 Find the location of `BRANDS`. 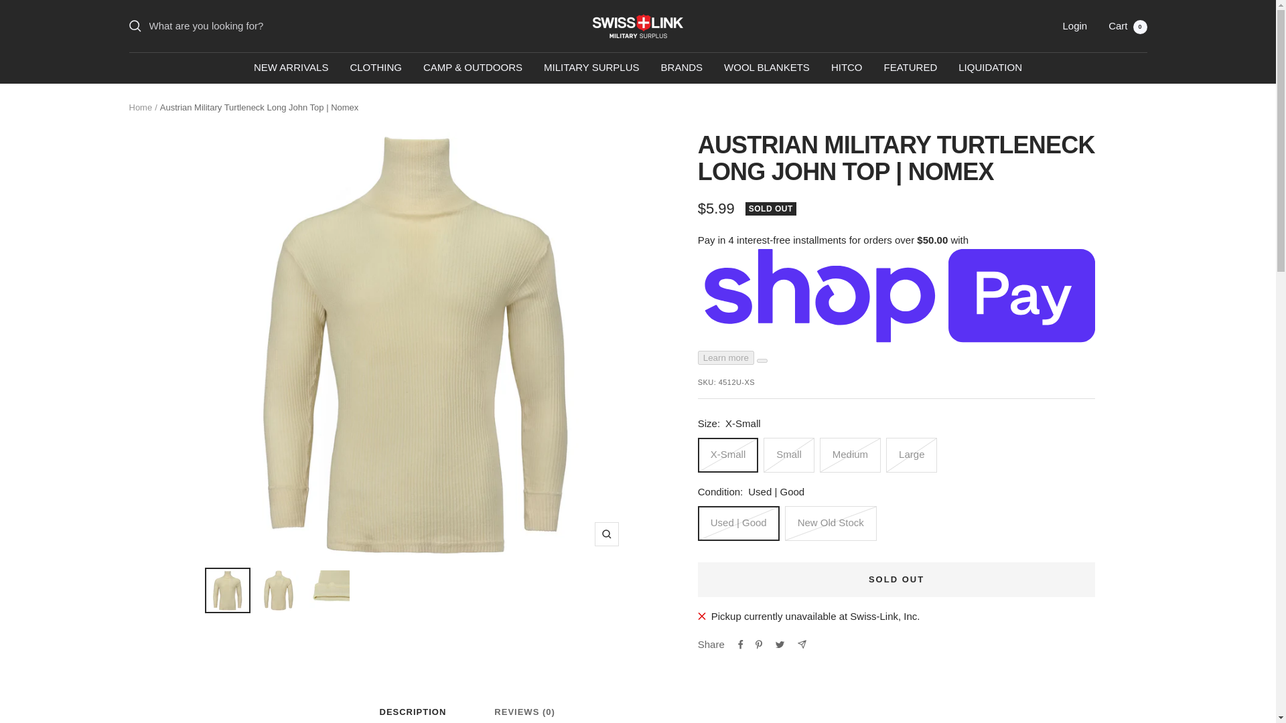

BRANDS is located at coordinates (682, 67).